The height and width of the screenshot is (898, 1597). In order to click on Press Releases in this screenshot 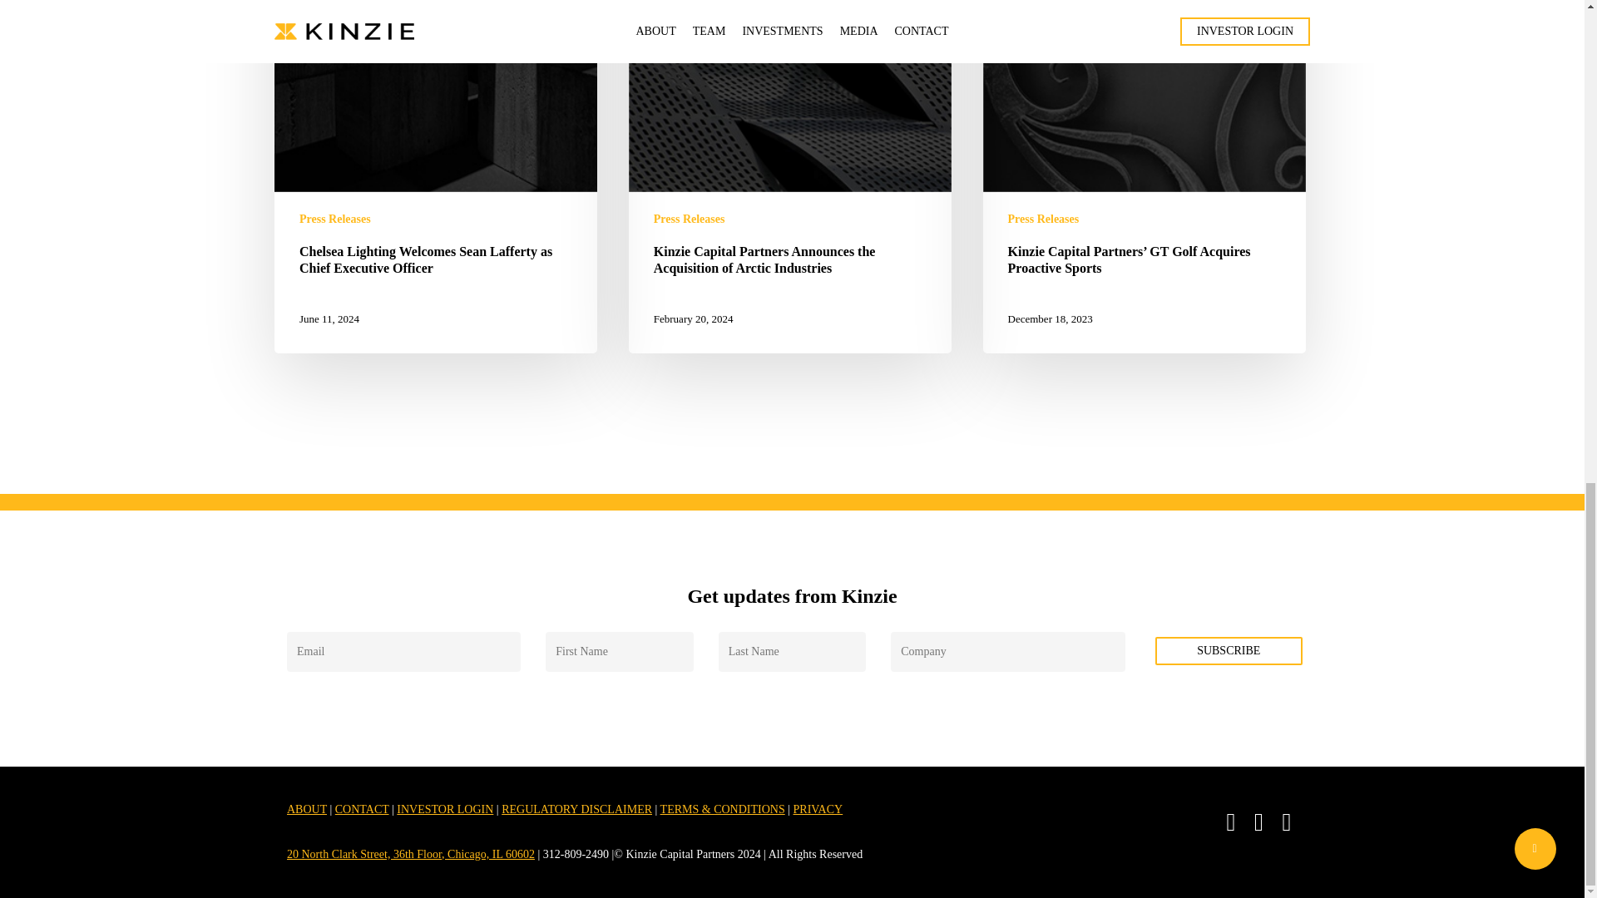, I will do `click(1043, 219)`.